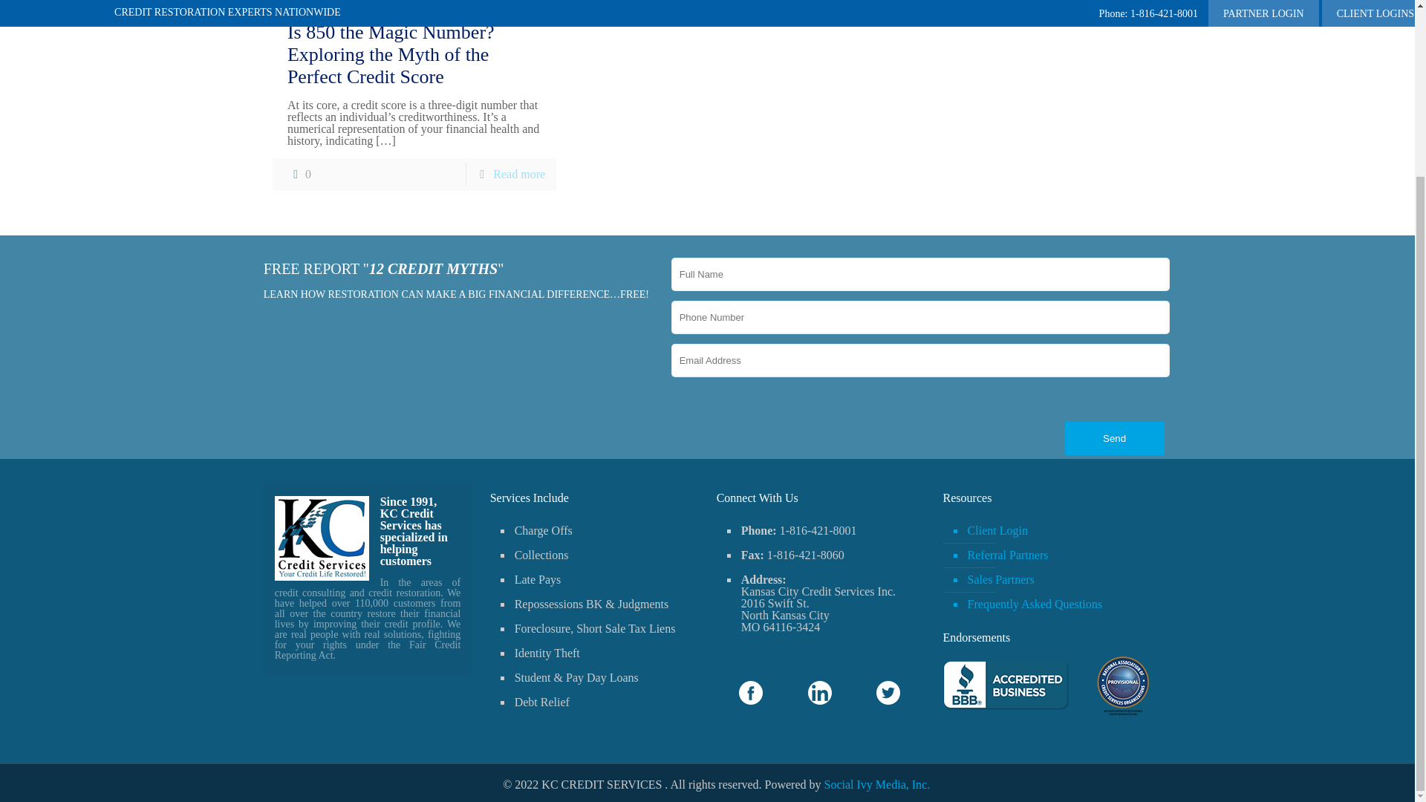 The height and width of the screenshot is (802, 1426). What do you see at coordinates (299, 174) in the screenshot?
I see `0` at bounding box center [299, 174].